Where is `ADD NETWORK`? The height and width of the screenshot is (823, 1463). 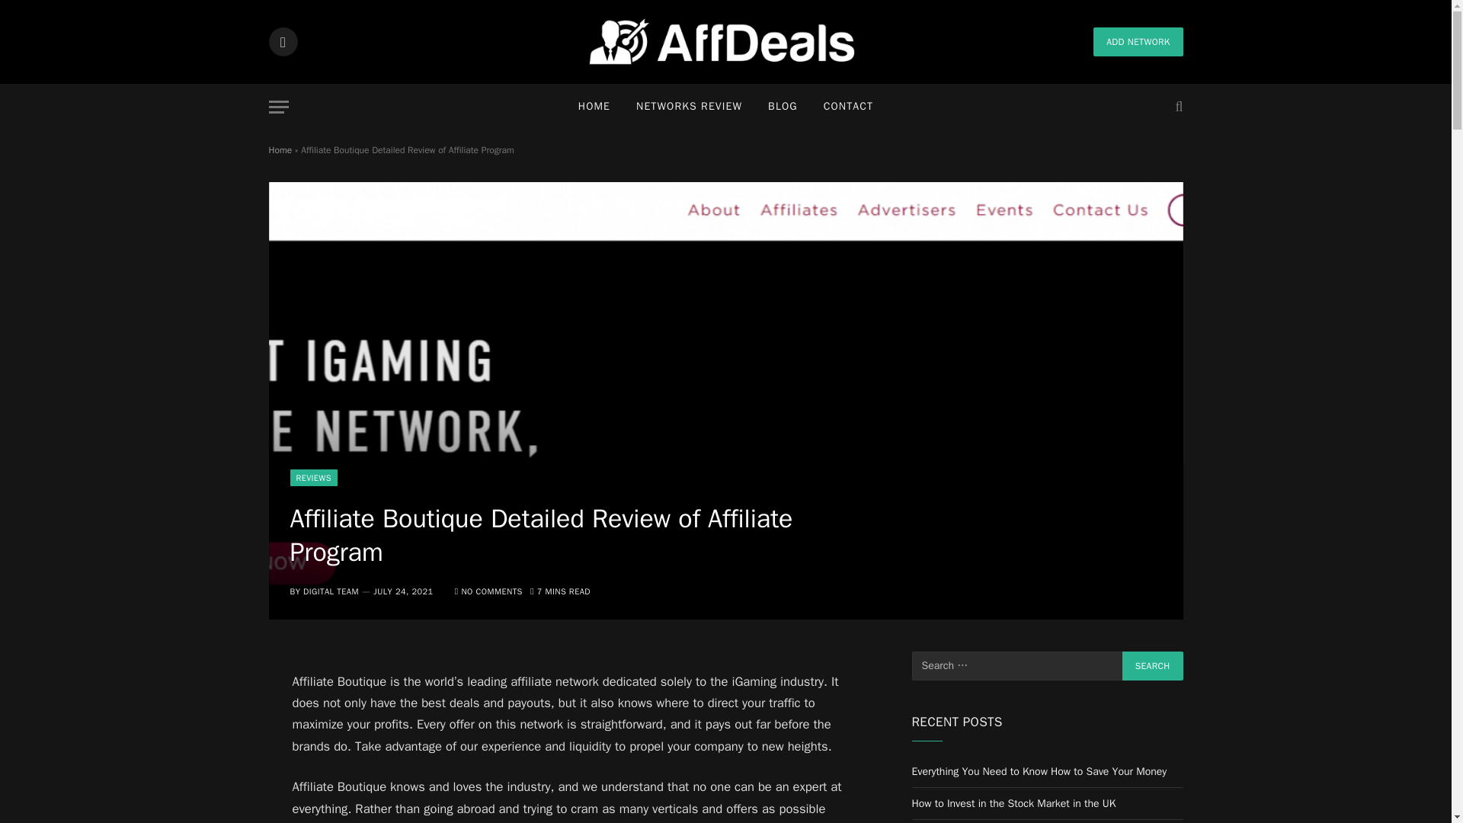
ADD NETWORK is located at coordinates (1137, 41).